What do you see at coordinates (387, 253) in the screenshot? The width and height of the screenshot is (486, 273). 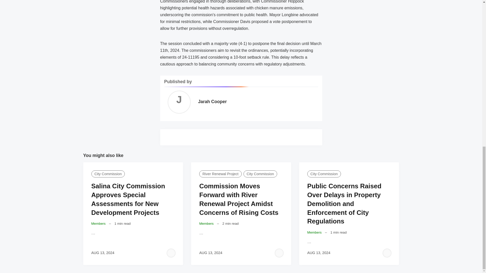 I see `George` at bounding box center [387, 253].